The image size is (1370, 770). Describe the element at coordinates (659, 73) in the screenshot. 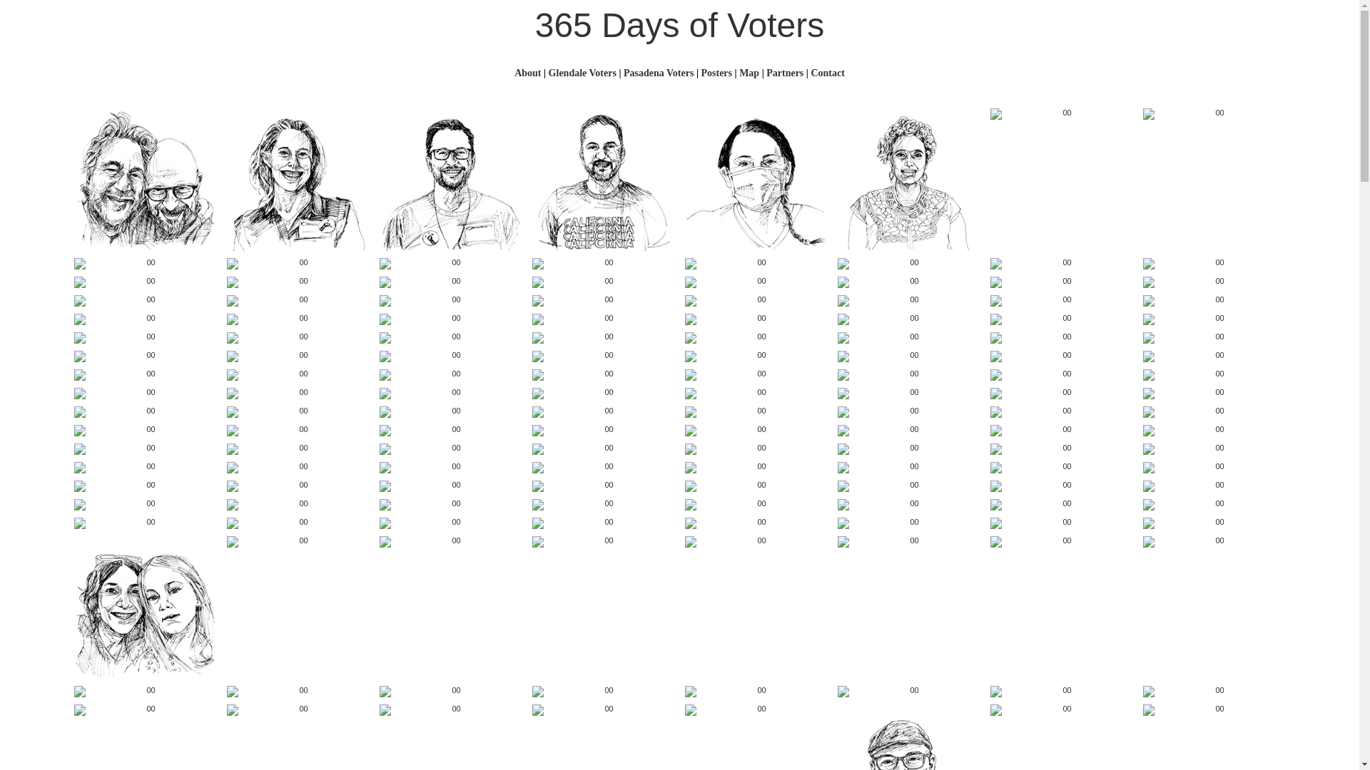

I see `Pasadena Voters` at that location.